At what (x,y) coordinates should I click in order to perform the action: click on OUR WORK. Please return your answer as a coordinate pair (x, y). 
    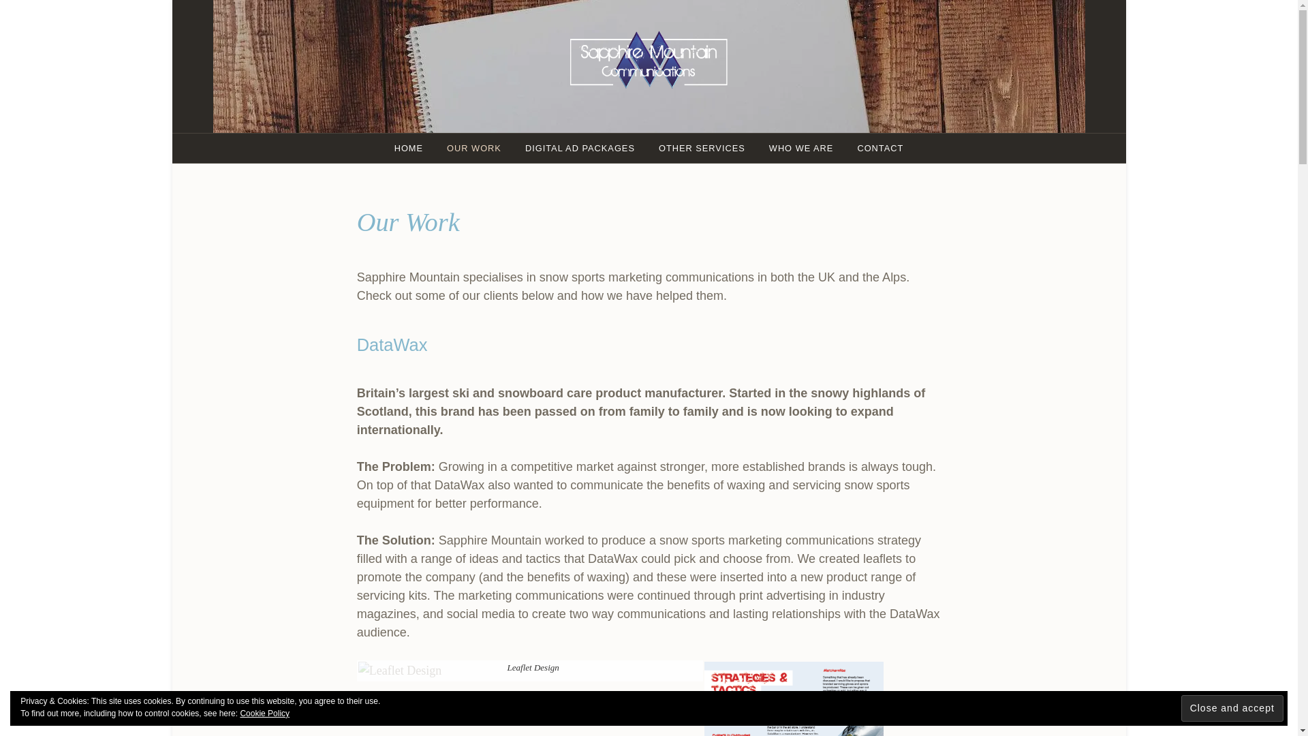
    Looking at the image, I should click on (474, 147).